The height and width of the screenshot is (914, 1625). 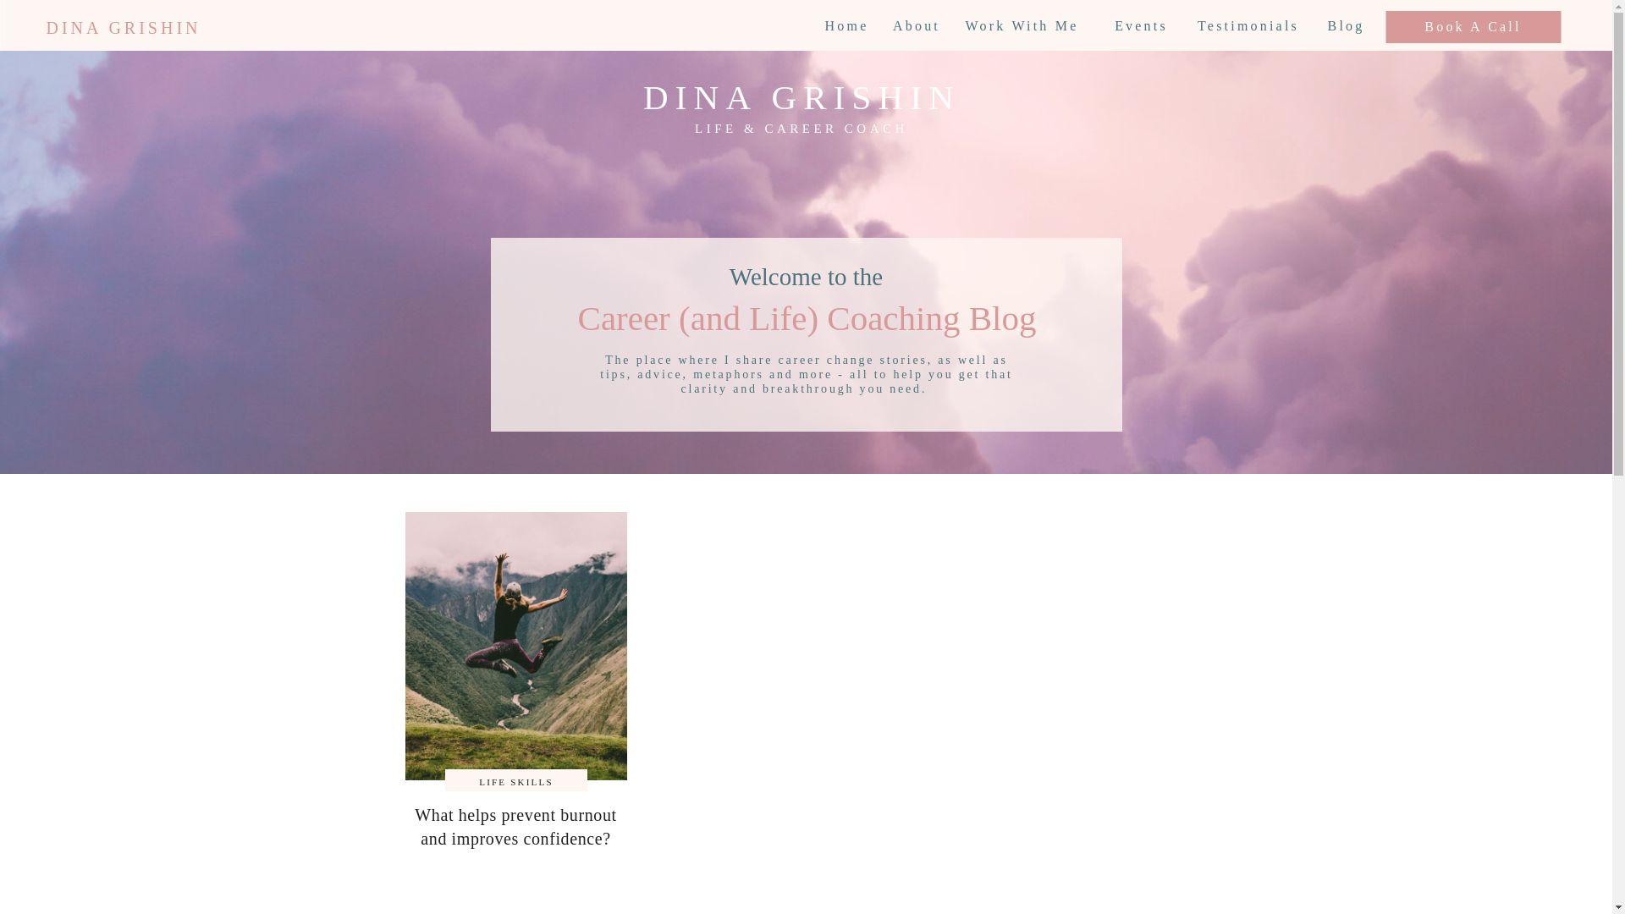 What do you see at coordinates (1141, 25) in the screenshot?
I see `Events` at bounding box center [1141, 25].